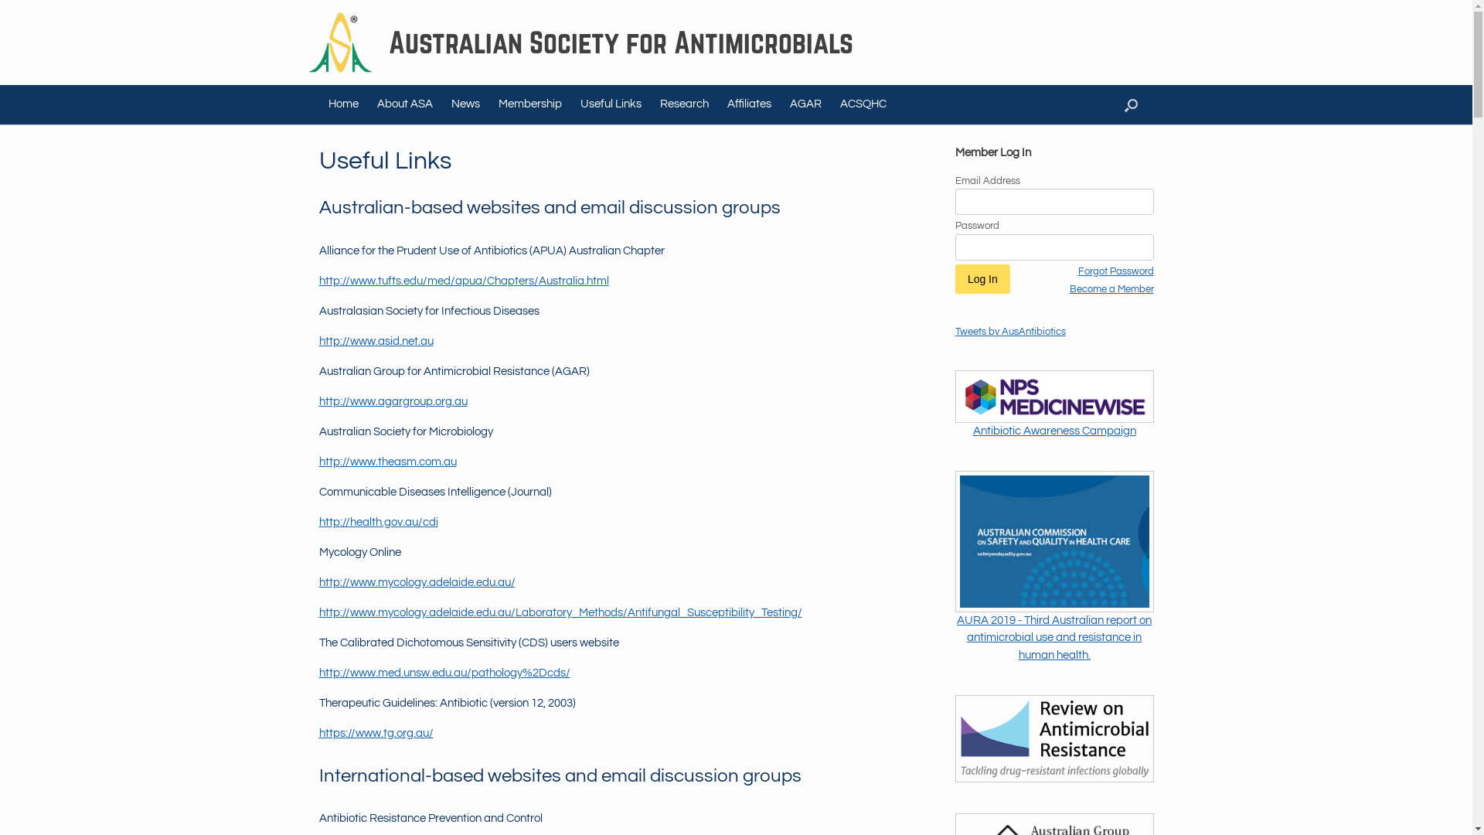 The height and width of the screenshot is (835, 1484). Describe the element at coordinates (685, 105) in the screenshot. I see `Research` at that location.